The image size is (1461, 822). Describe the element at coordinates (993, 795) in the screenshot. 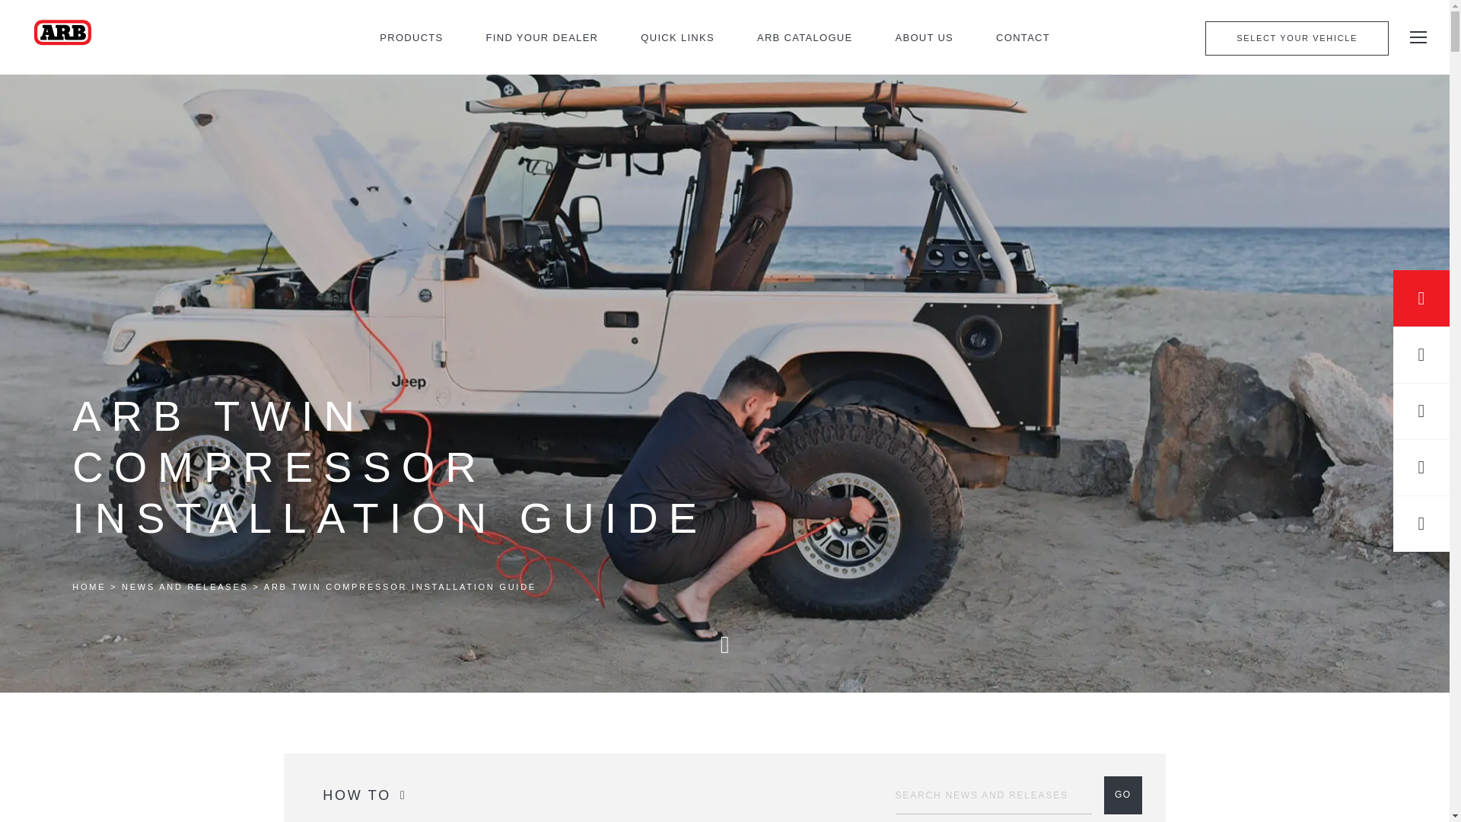

I see `Search News and Releases` at that location.